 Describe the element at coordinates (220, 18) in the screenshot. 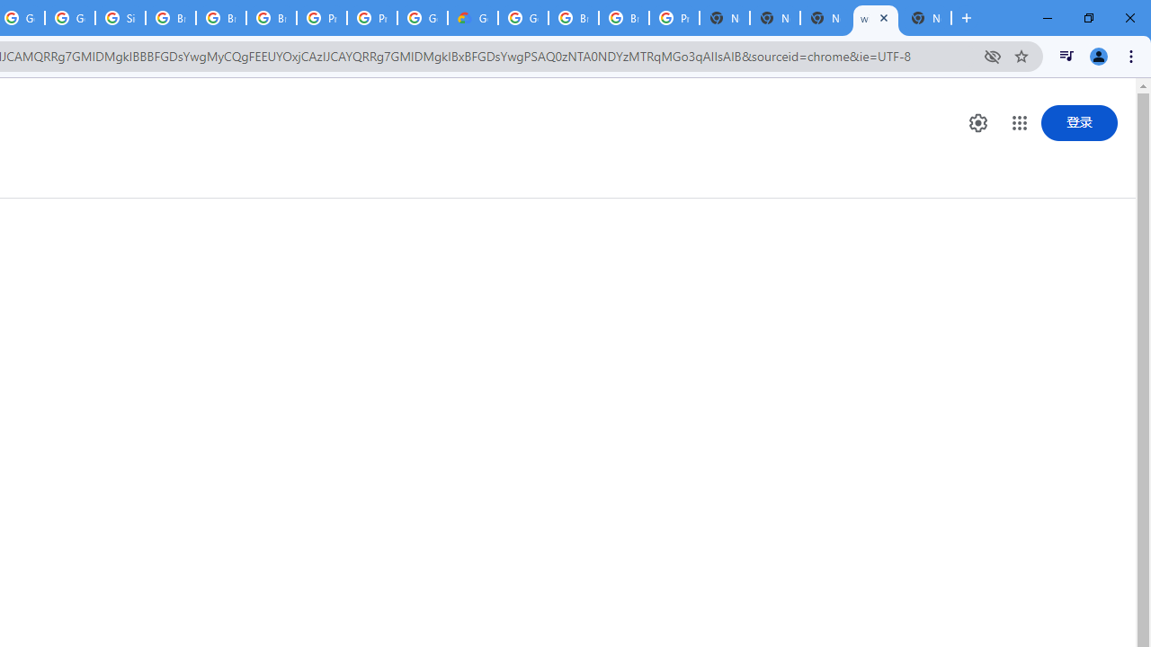

I see `Browse Chrome as a guest - Computer - Google Chrome Help` at that location.